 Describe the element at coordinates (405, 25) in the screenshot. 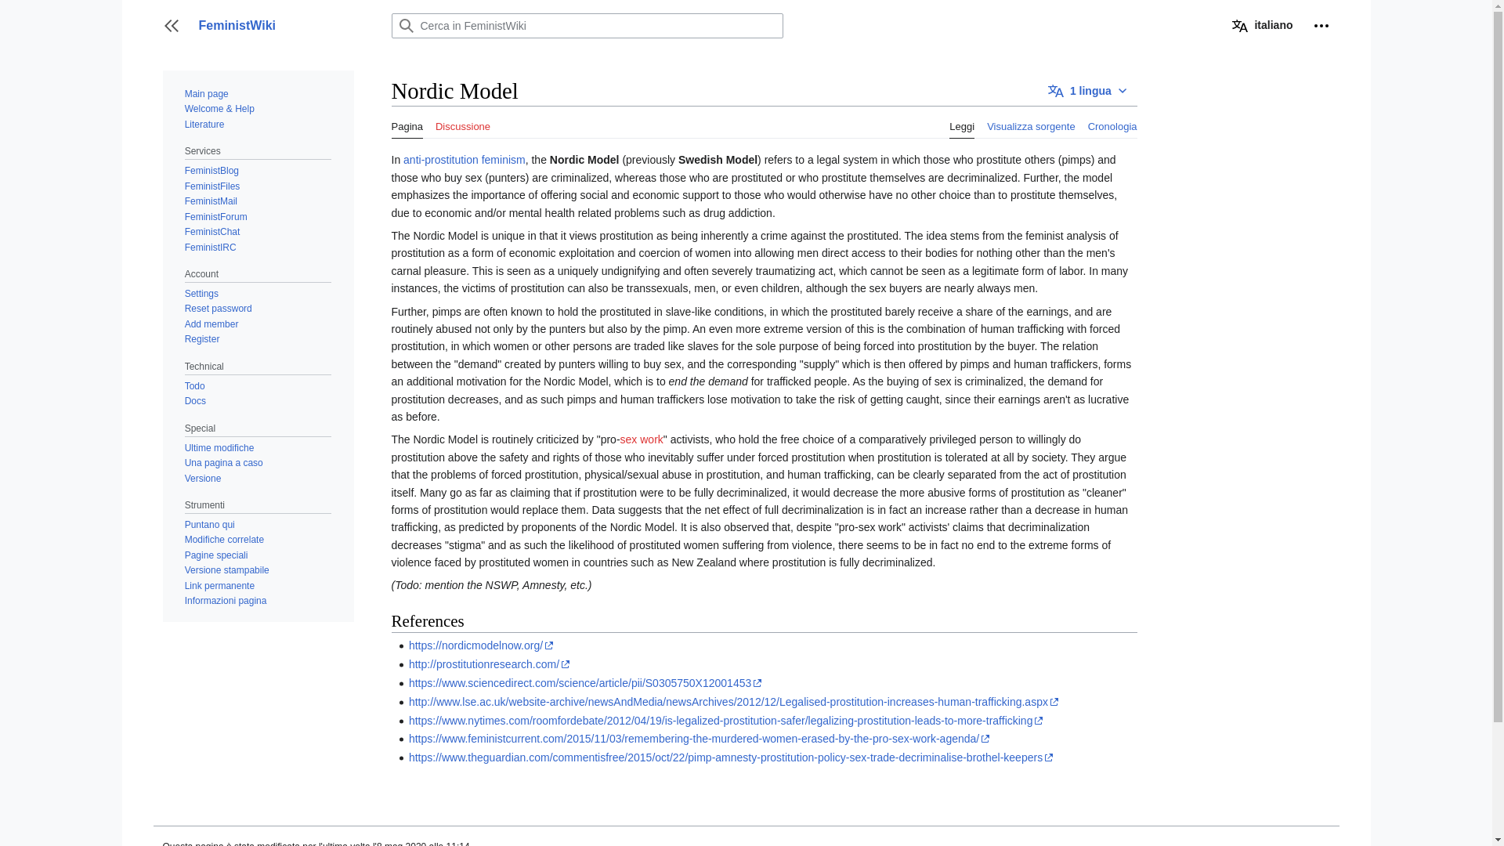

I see `Ricerca` at that location.